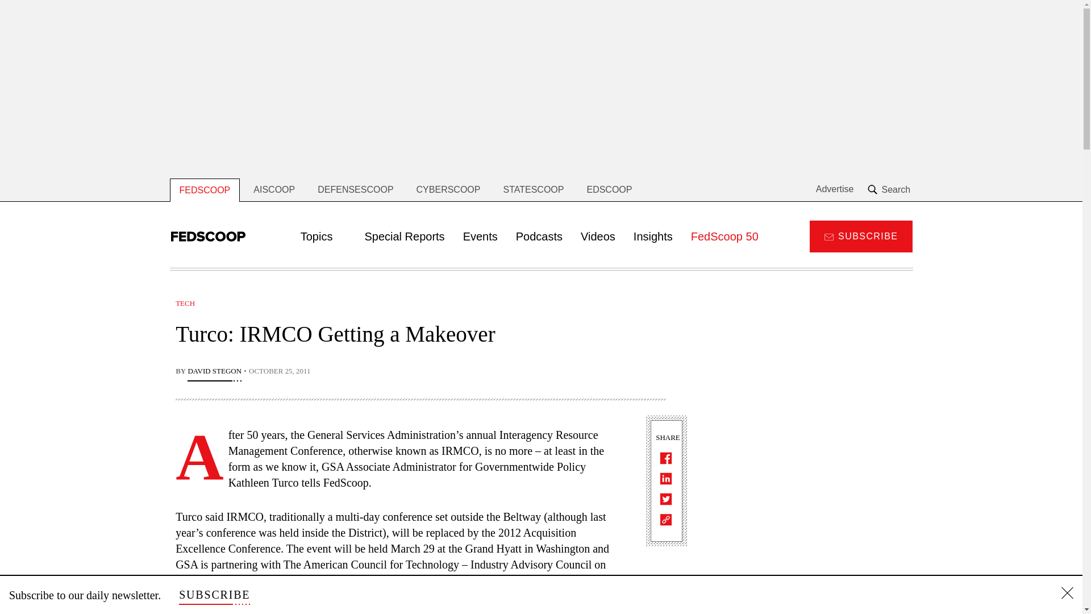 The image size is (1091, 614). I want to click on TECH, so click(185, 303).